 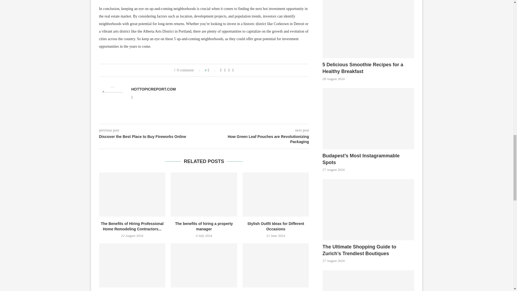 I want to click on 5 Delicious Smoothie Recipes for a Healthy Breakfast, so click(x=368, y=29).